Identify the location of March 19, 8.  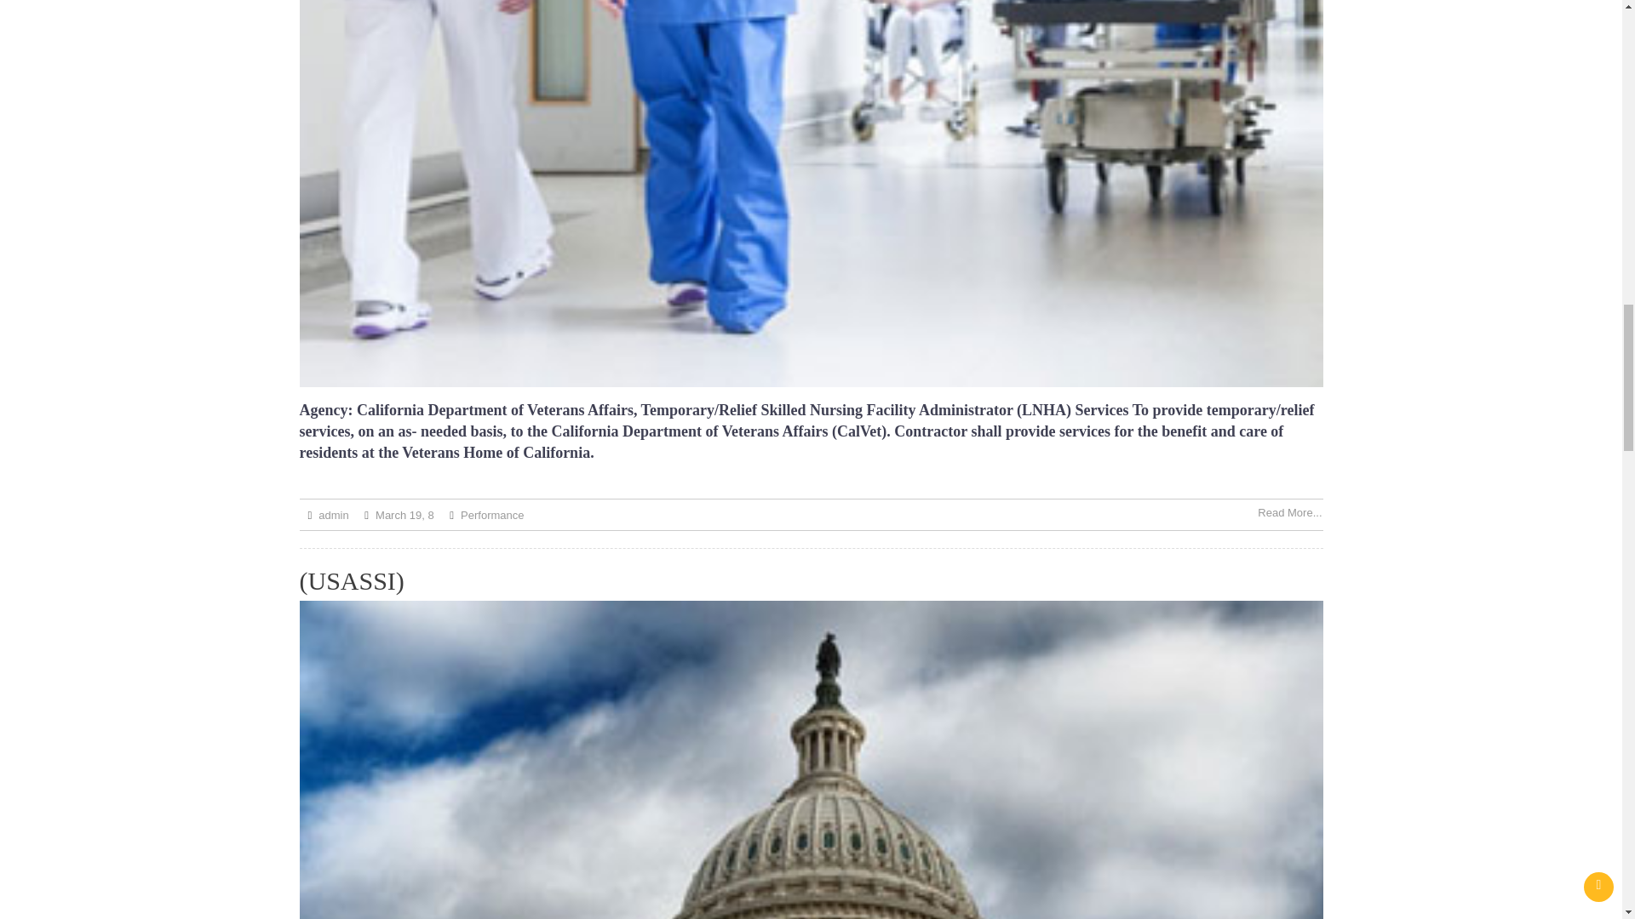
(405, 516).